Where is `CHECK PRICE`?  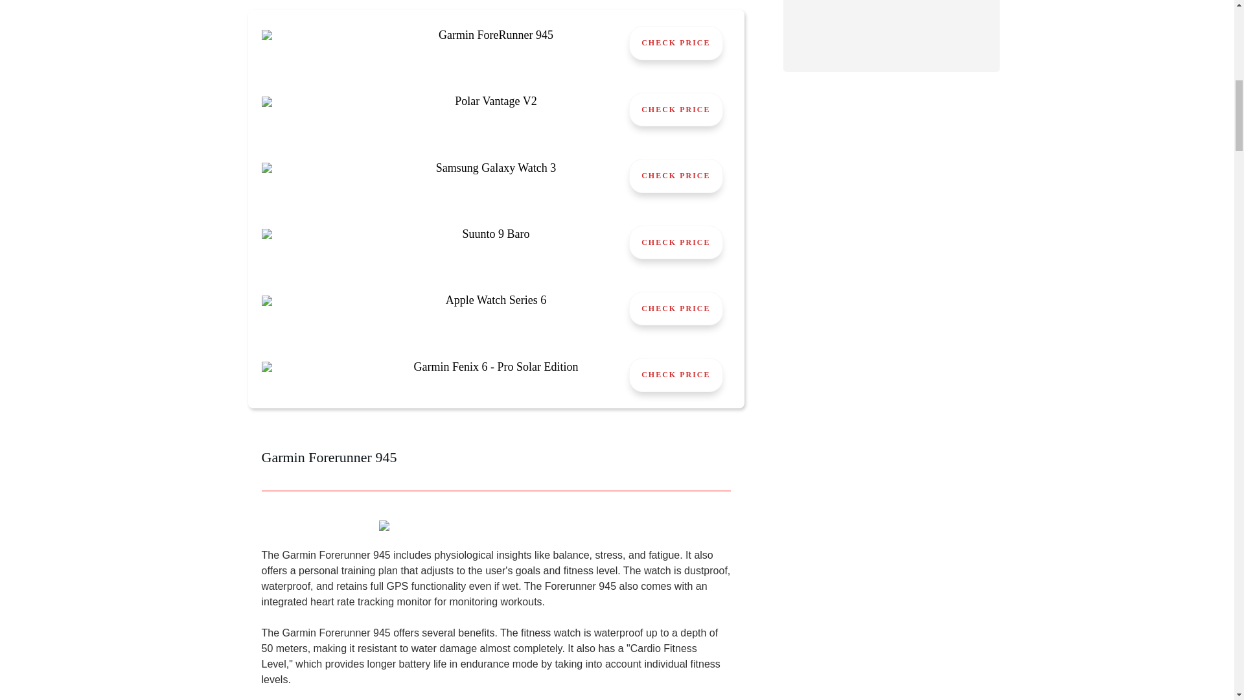
CHECK PRICE is located at coordinates (676, 242).